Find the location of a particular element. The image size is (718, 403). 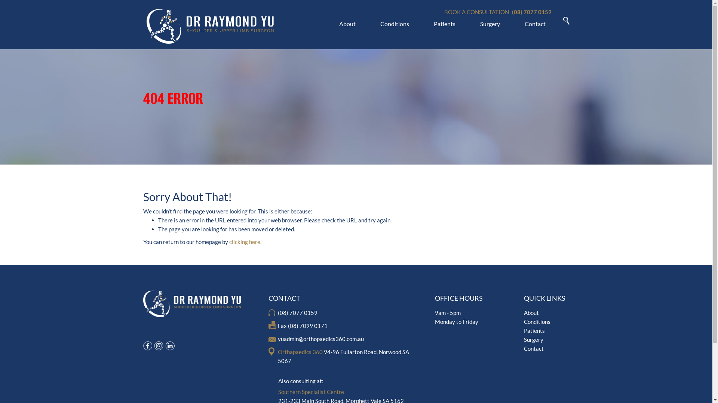

yuadmin@orthopaedics360.com.au is located at coordinates (316, 339).